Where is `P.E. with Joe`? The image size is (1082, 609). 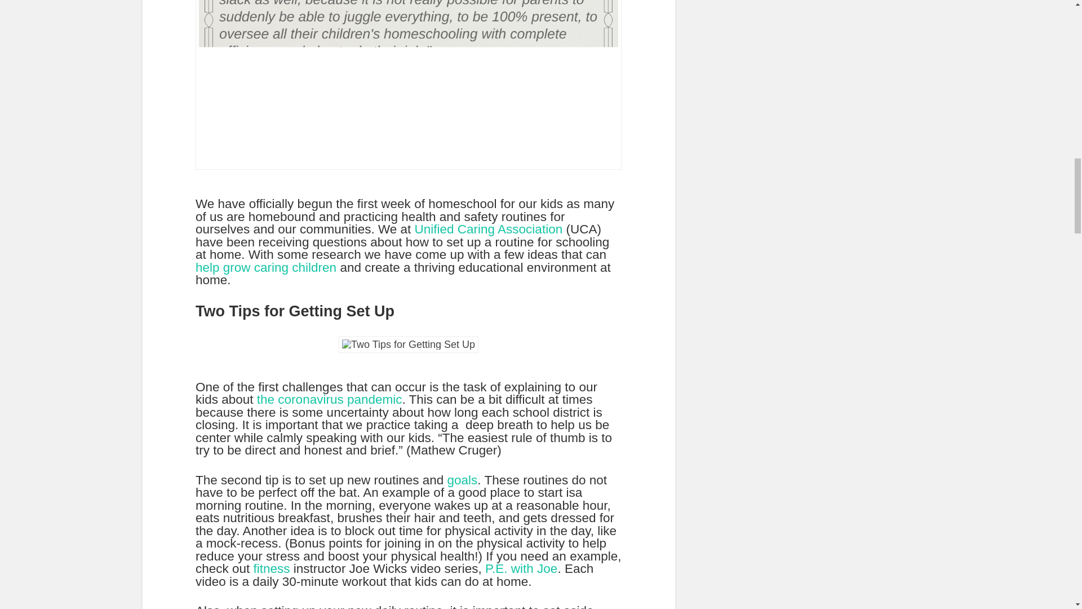 P.E. with Joe is located at coordinates (521, 568).